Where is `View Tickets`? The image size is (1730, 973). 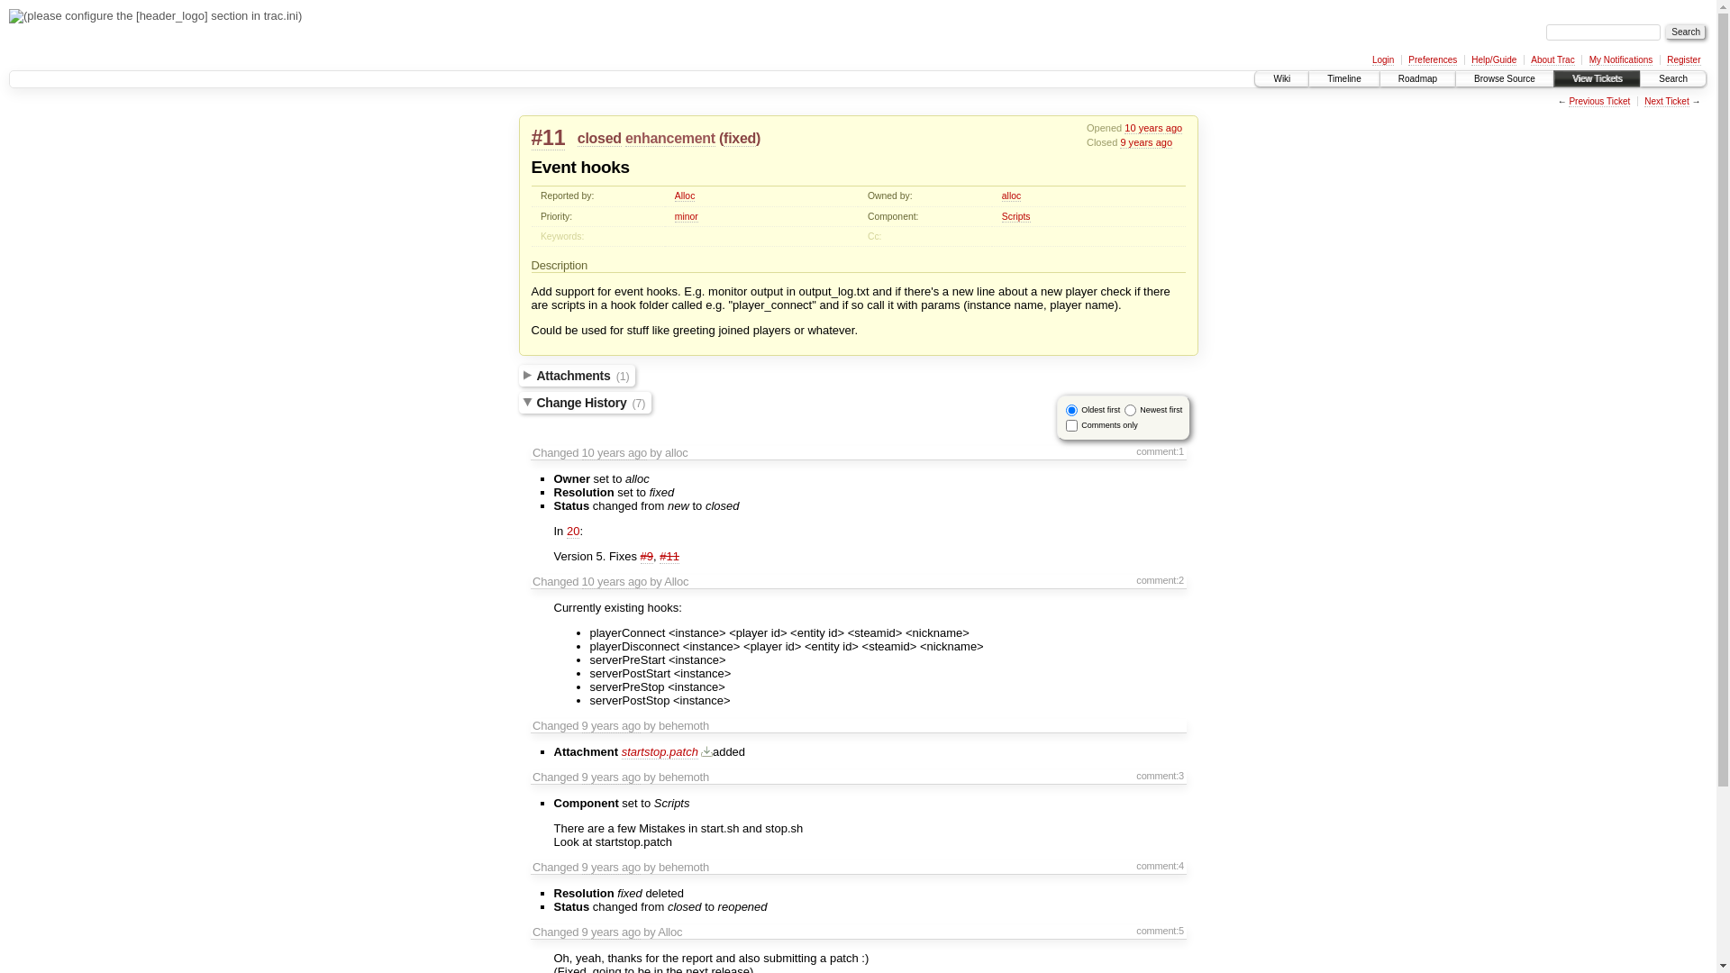
View Tickets is located at coordinates (1597, 79).